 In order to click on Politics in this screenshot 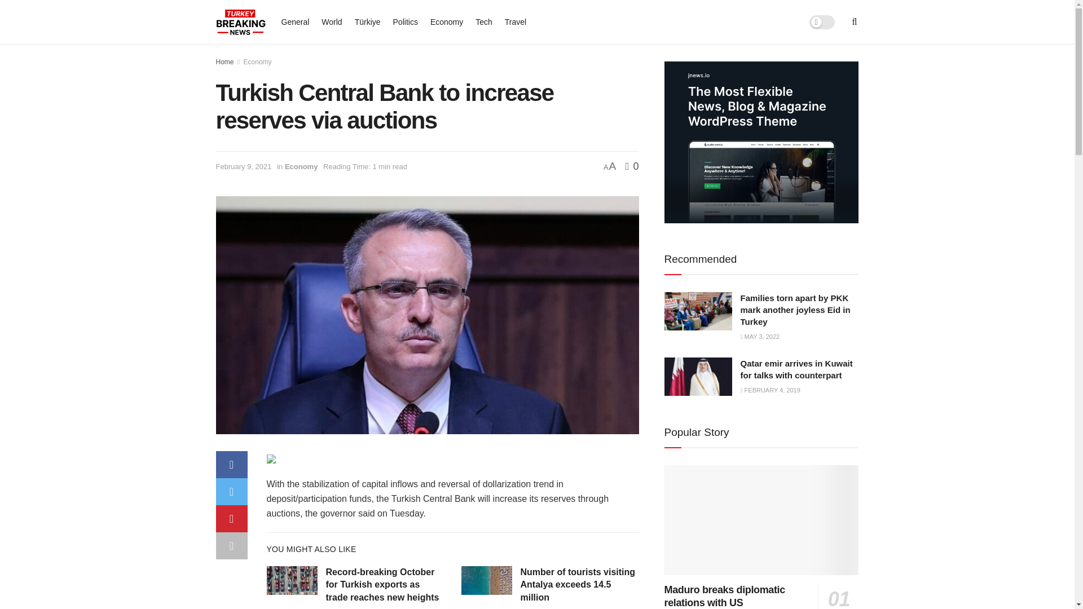, I will do `click(405, 21)`.